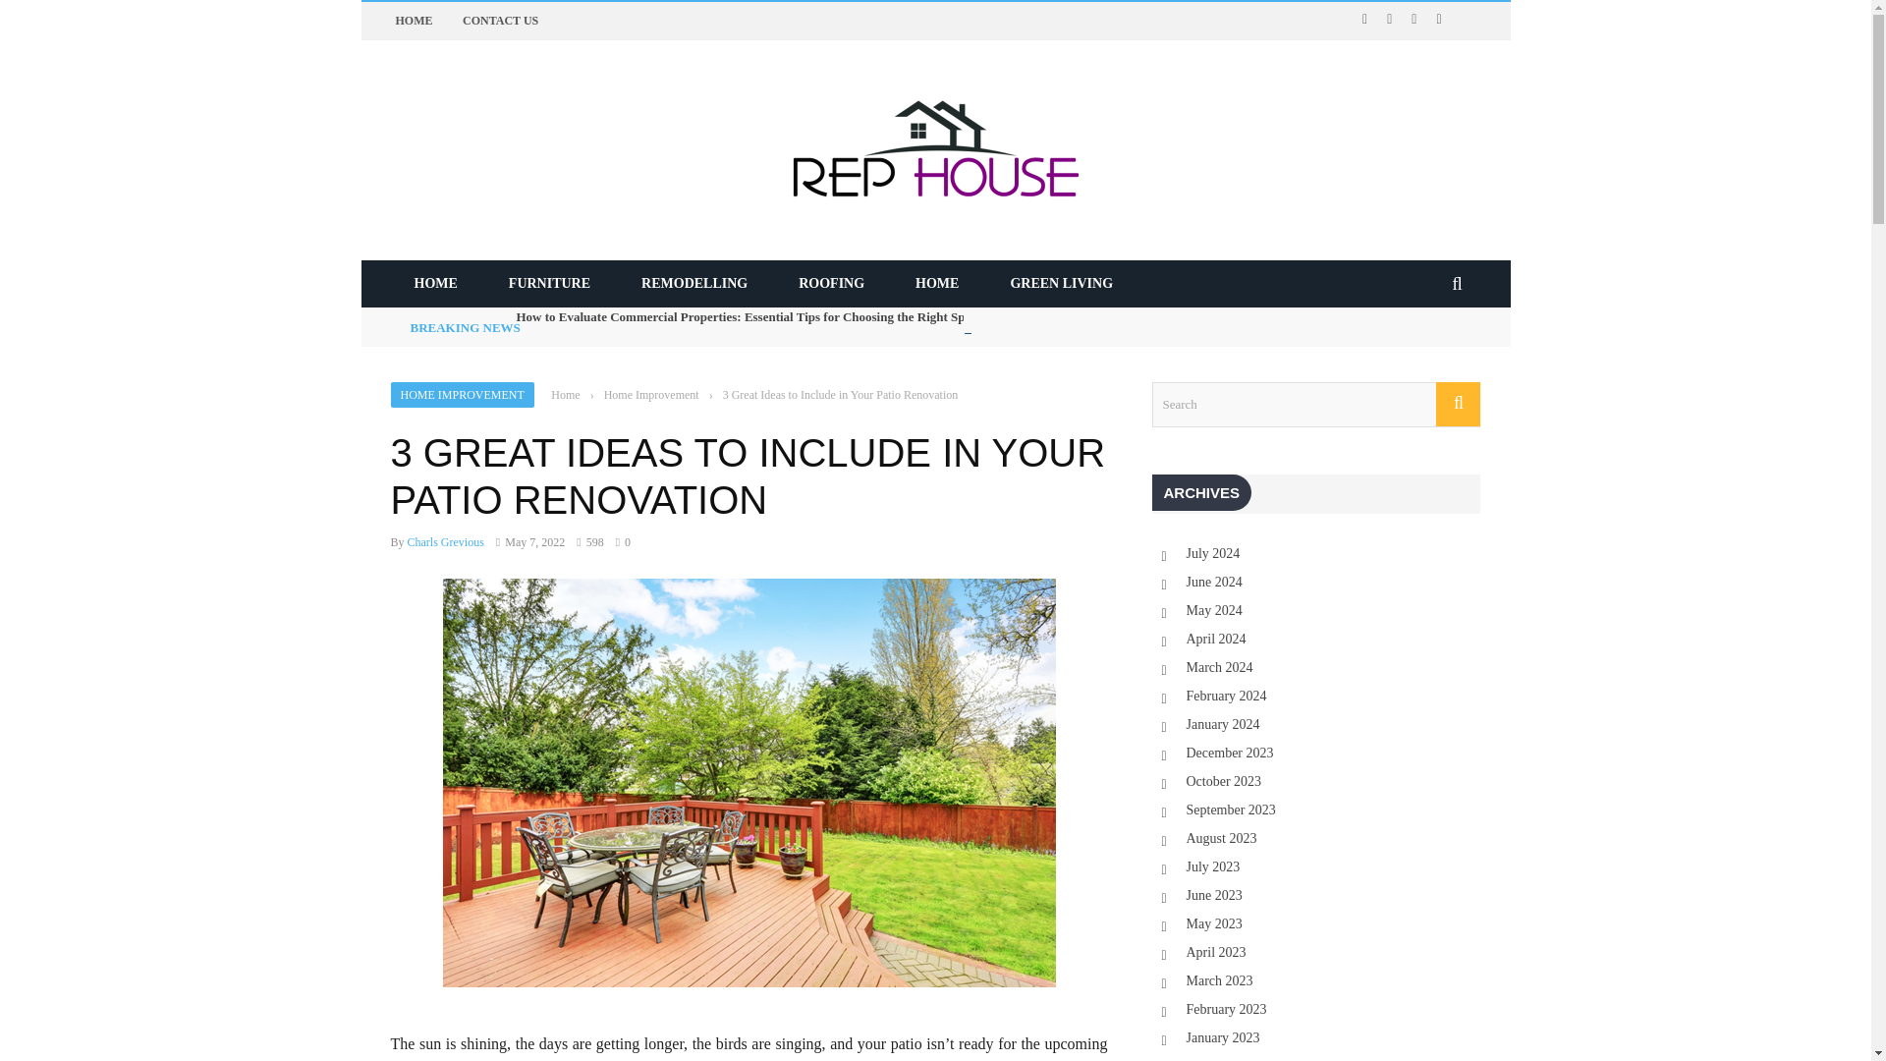  What do you see at coordinates (1061, 283) in the screenshot?
I see `GREEN LIVING` at bounding box center [1061, 283].